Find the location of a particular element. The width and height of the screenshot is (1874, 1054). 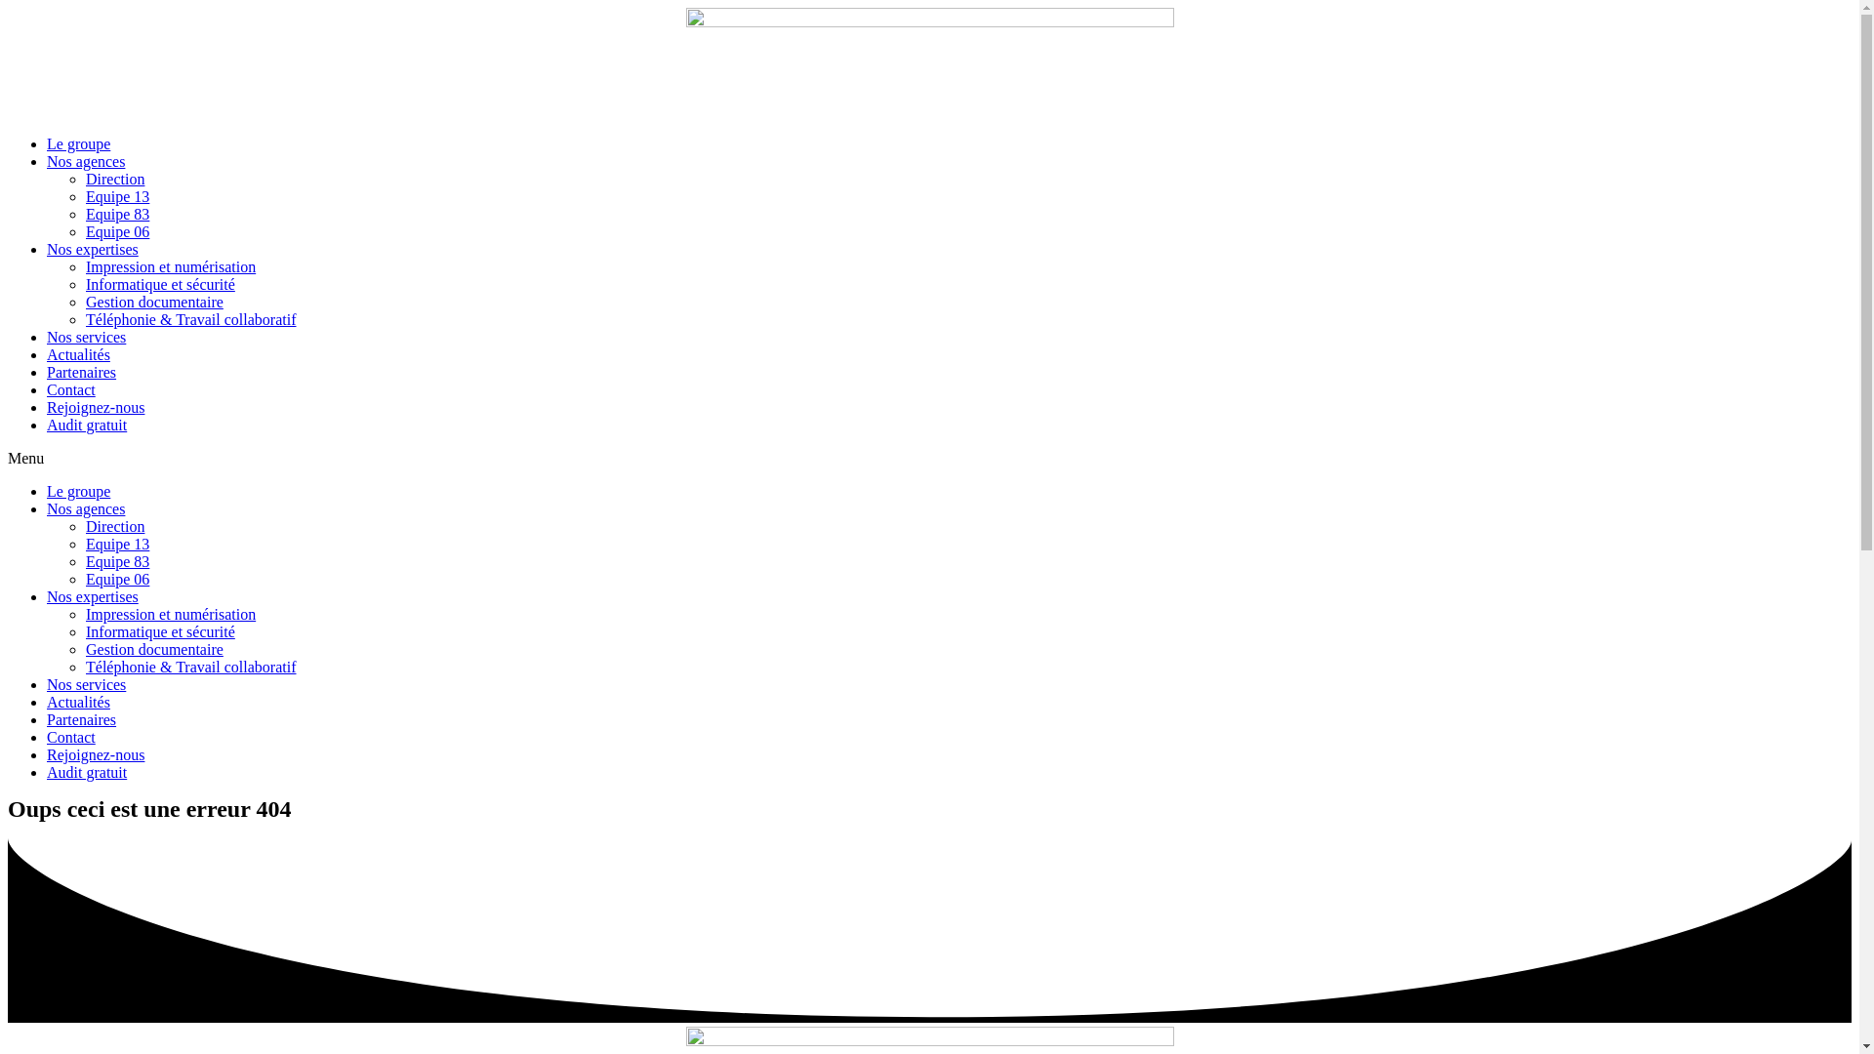

Audit gratuit is located at coordinates (87, 773).